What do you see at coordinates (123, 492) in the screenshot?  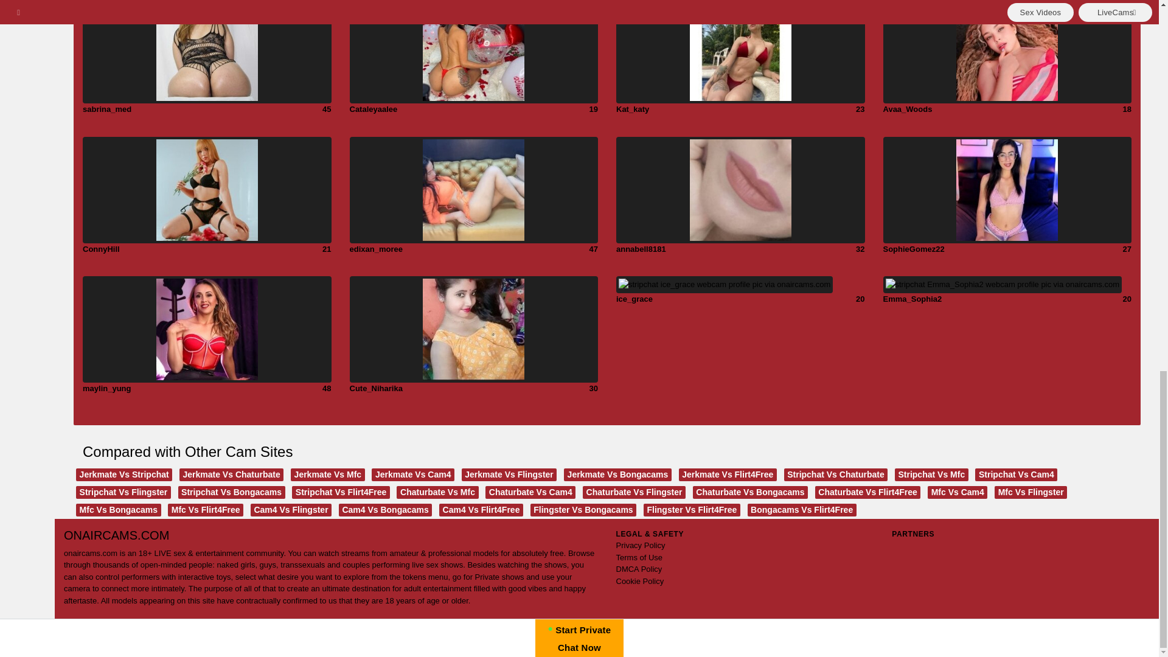 I see `Compare Stripchat vs Flingster` at bounding box center [123, 492].